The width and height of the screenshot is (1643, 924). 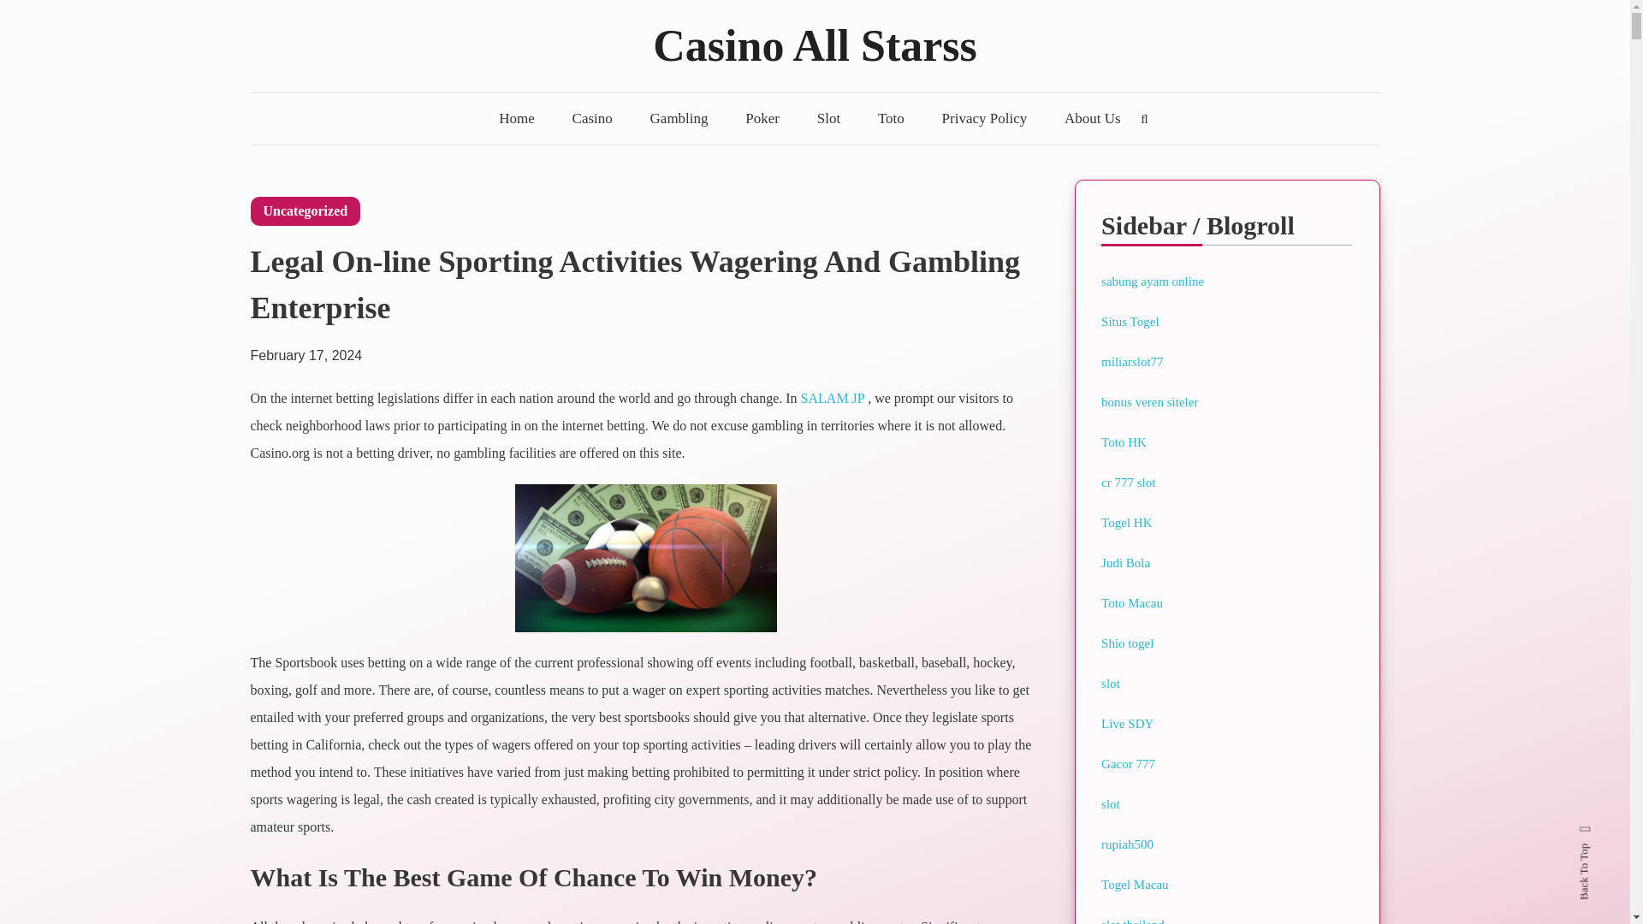 I want to click on miliarslot77, so click(x=1131, y=361).